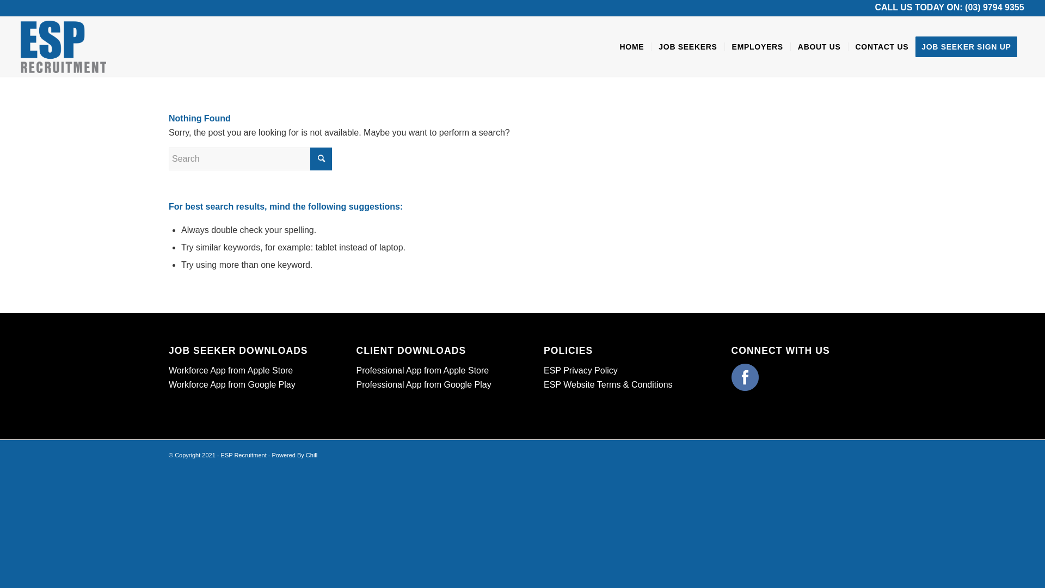 This screenshot has height=588, width=1045. Describe the element at coordinates (758, 47) in the screenshot. I see `EMPLOYERS` at that location.